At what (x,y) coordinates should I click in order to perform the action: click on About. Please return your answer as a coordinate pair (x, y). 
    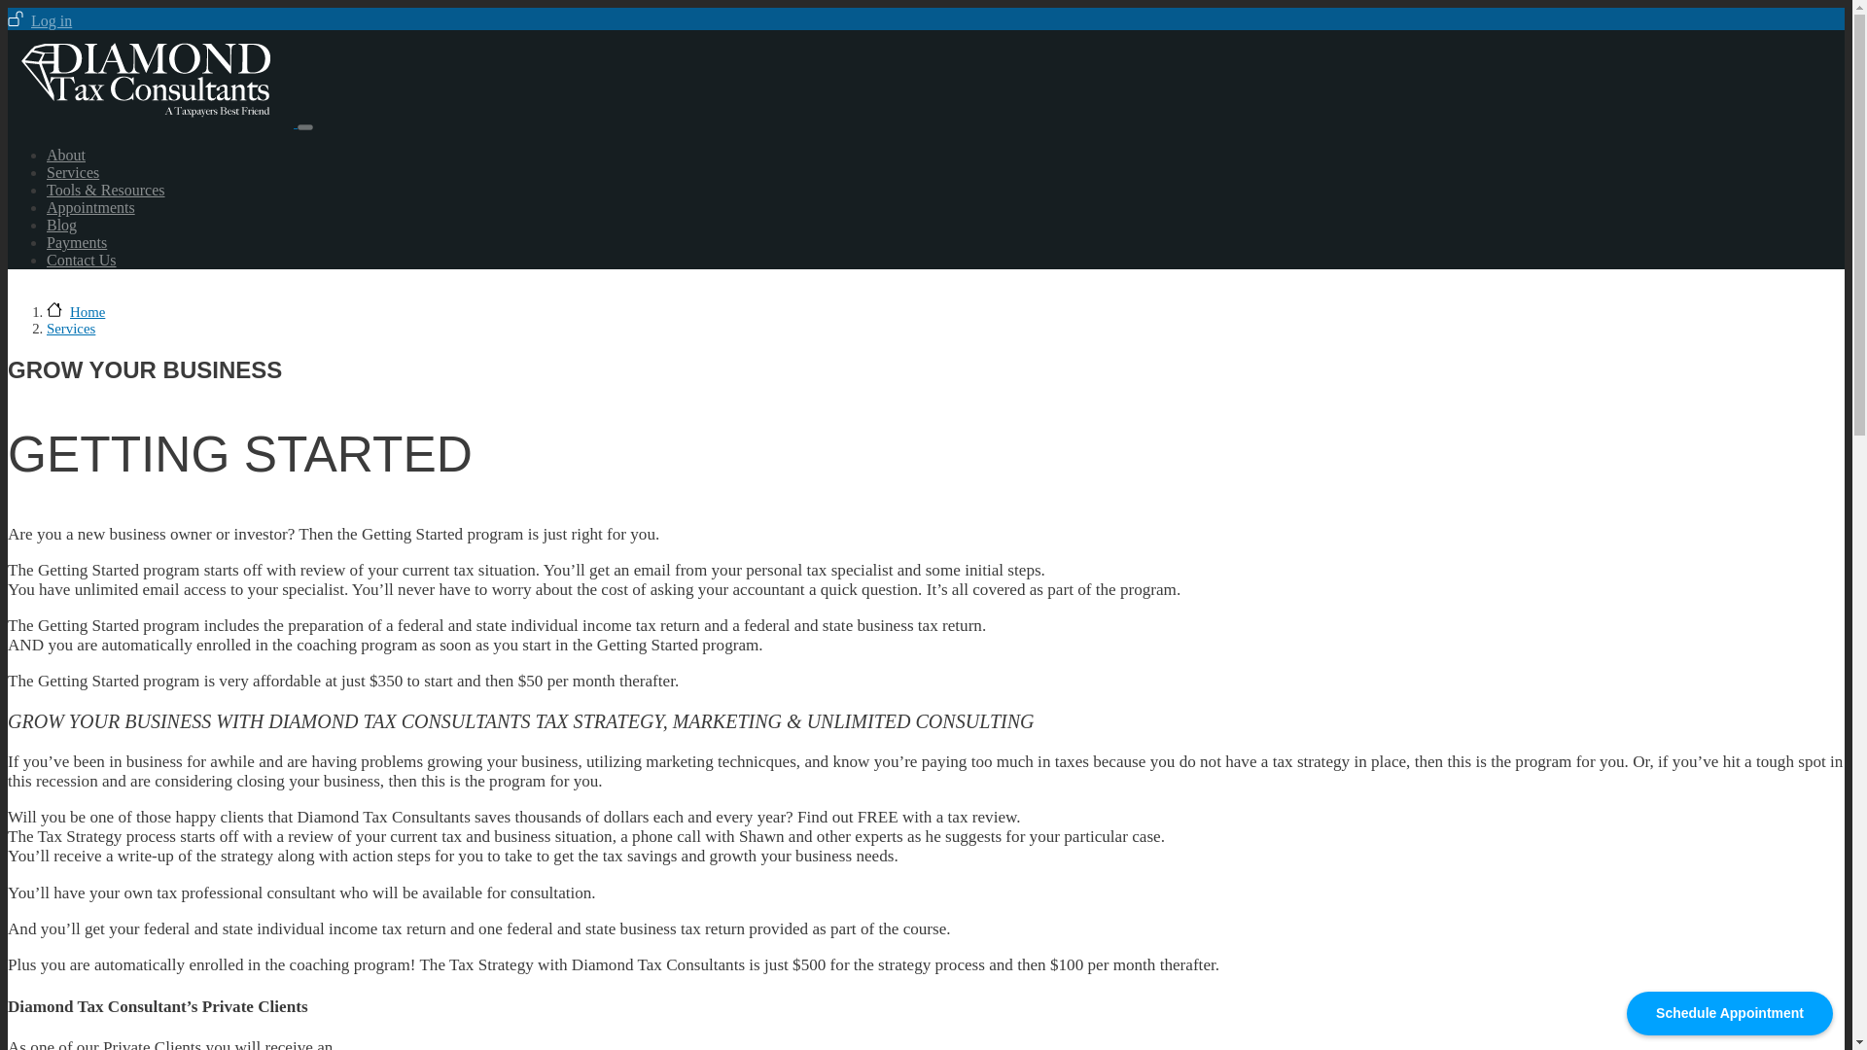
    Looking at the image, I should click on (66, 156).